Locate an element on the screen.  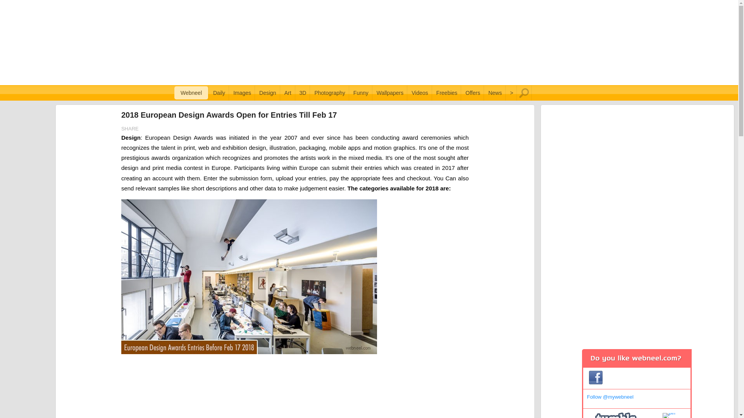
Art is located at coordinates (288, 93).